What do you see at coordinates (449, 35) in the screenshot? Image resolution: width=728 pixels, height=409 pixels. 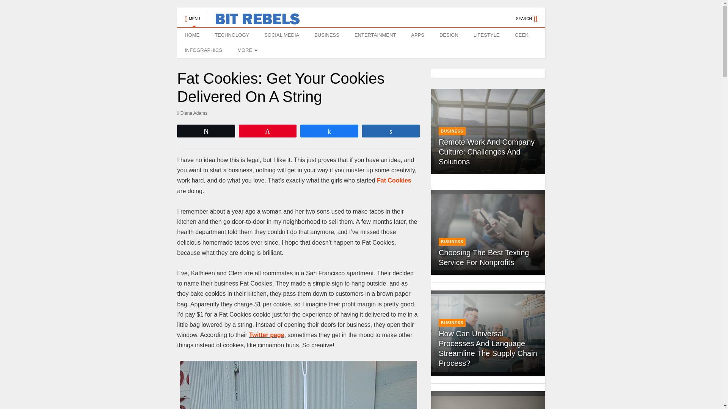 I see `DESIGN` at bounding box center [449, 35].